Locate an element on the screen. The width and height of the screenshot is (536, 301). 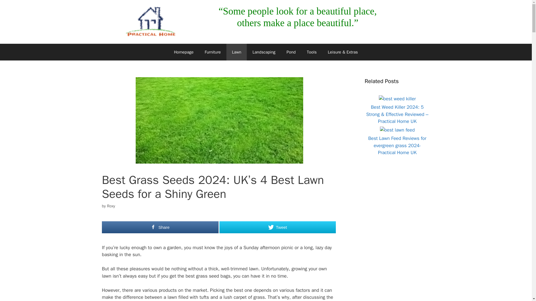
Lawn is located at coordinates (237, 52).